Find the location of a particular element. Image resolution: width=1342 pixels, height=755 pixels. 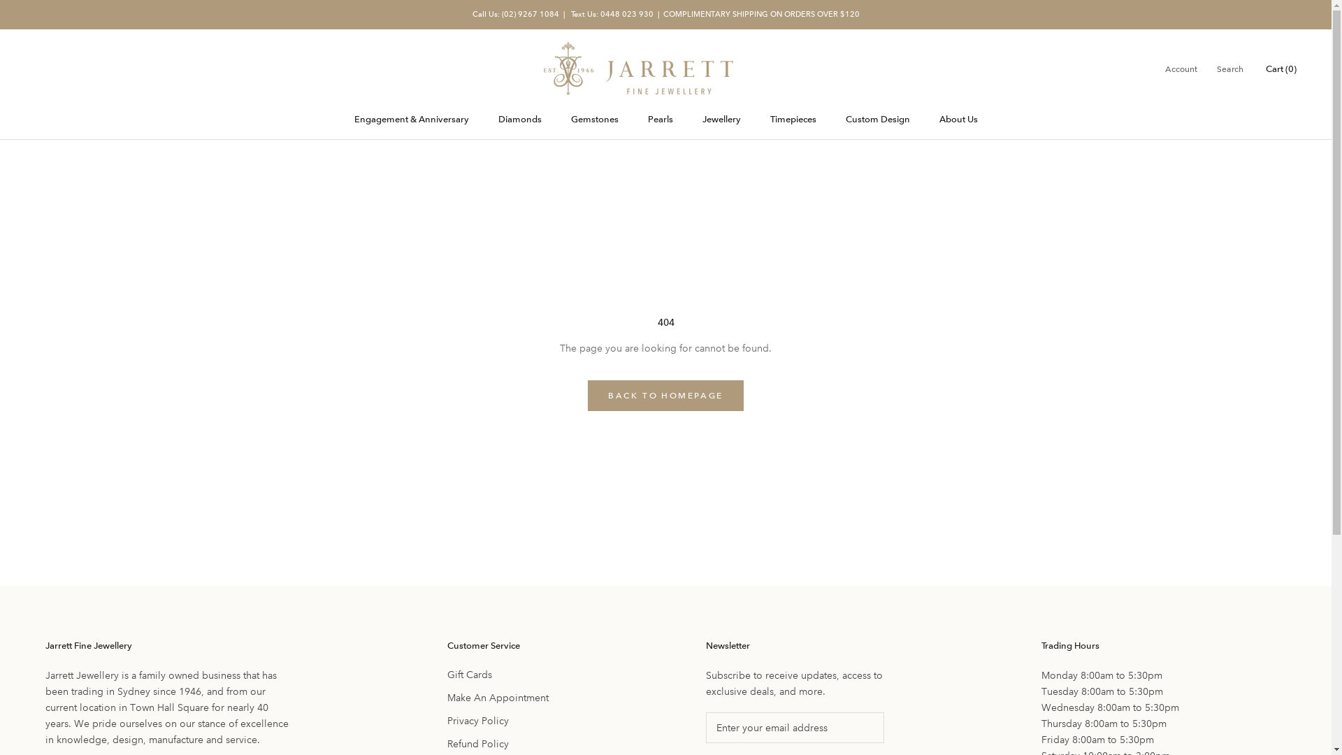

Text Us: 0448 023 930 is located at coordinates (611, 14).